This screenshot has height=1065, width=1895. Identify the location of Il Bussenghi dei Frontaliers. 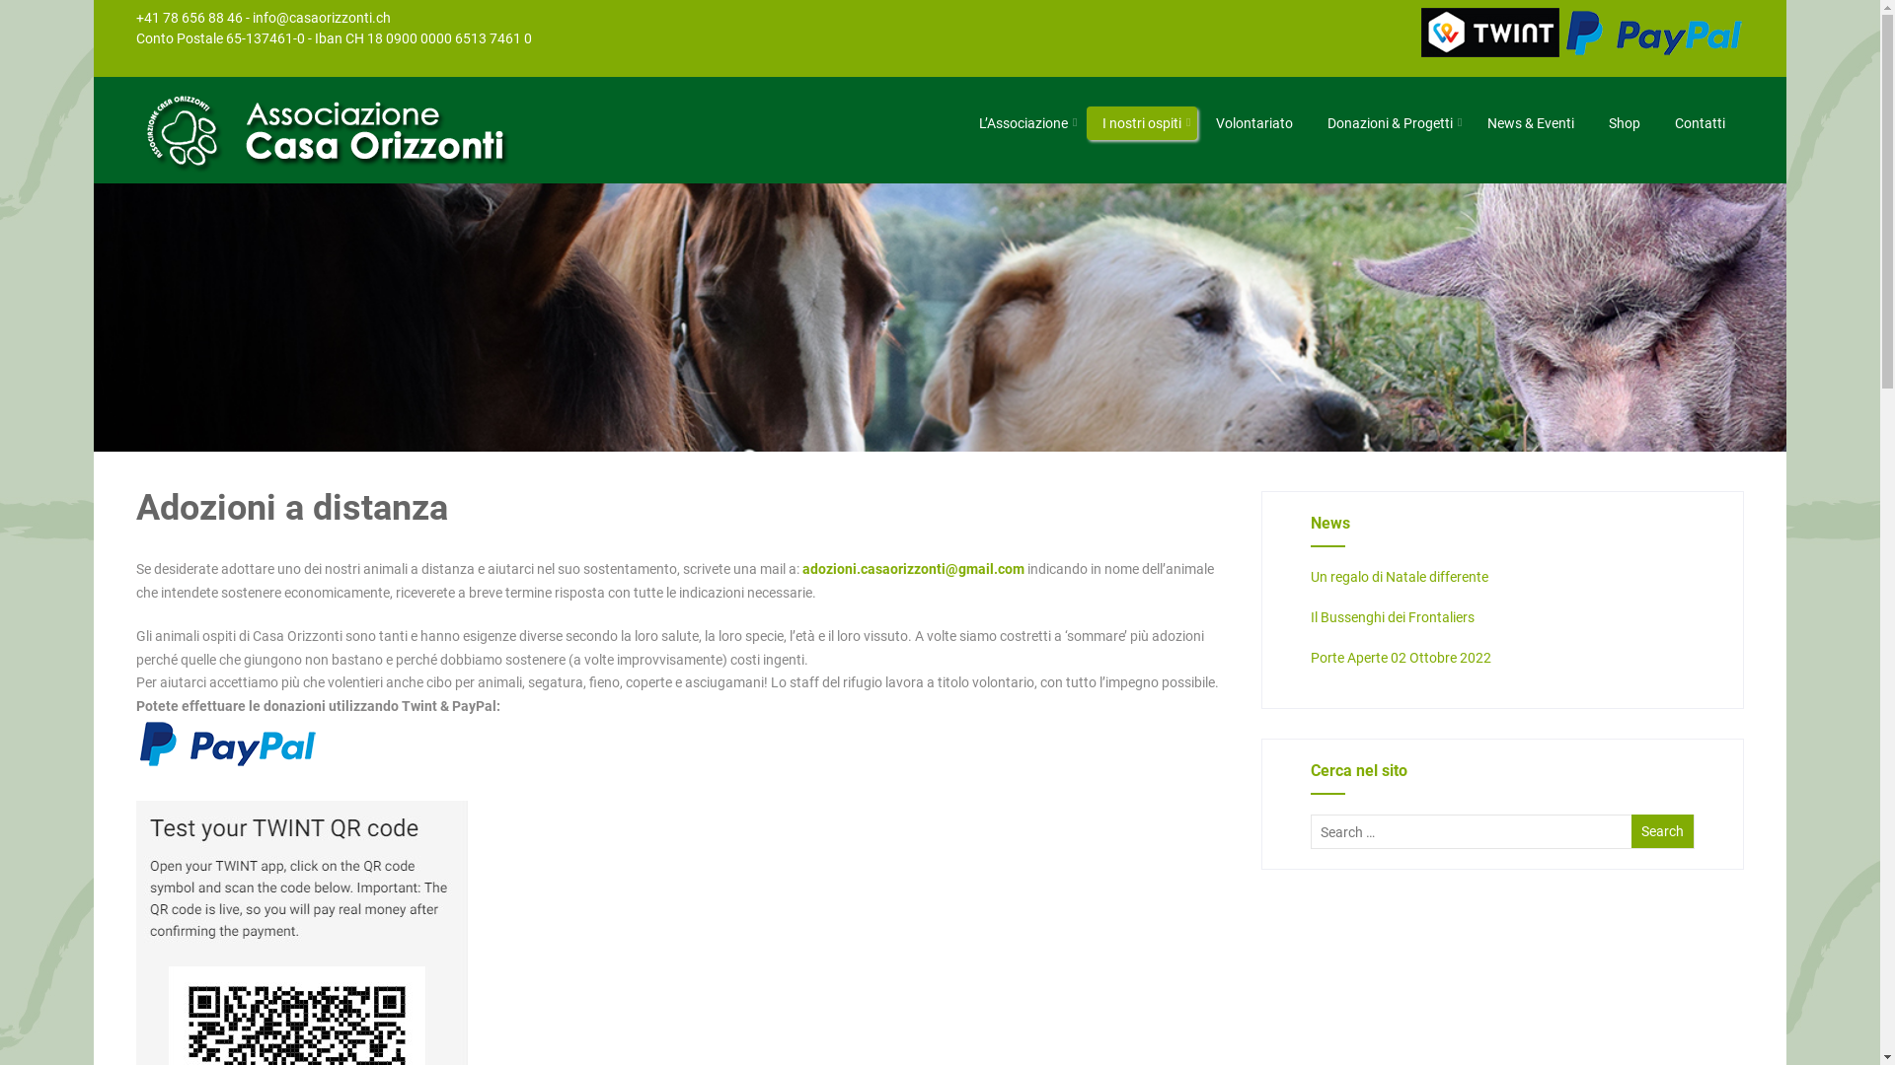
(1393, 617).